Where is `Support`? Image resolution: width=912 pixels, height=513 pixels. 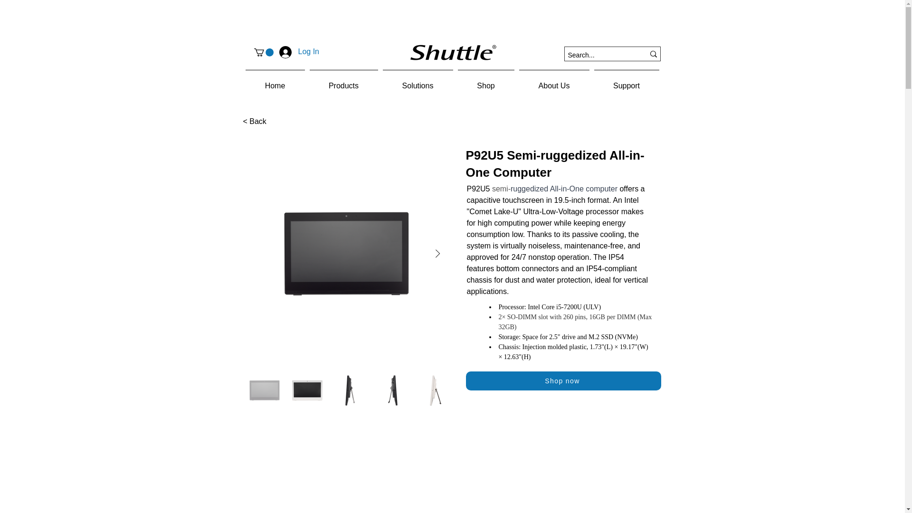 Support is located at coordinates (627, 81).